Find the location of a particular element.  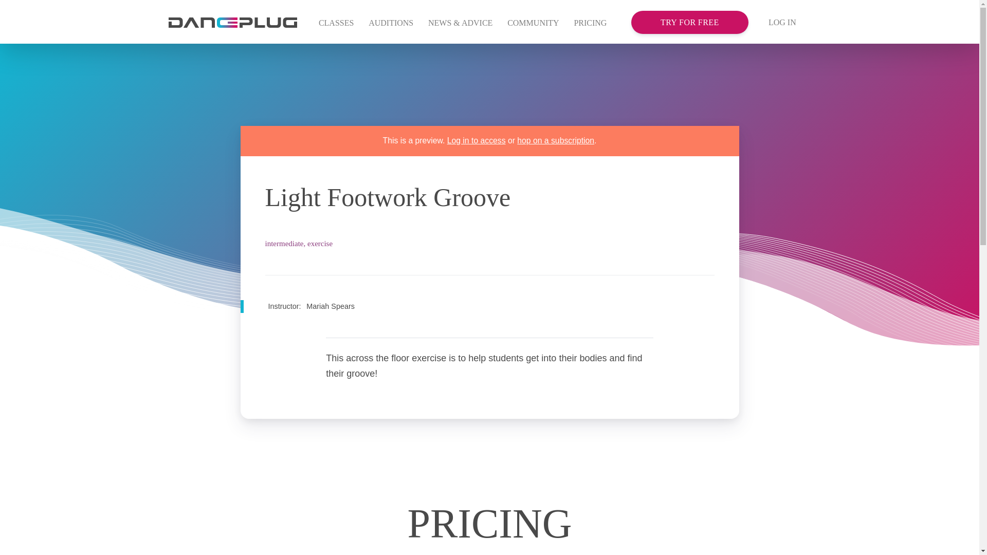

Share on email is located at coordinates (669, 247).